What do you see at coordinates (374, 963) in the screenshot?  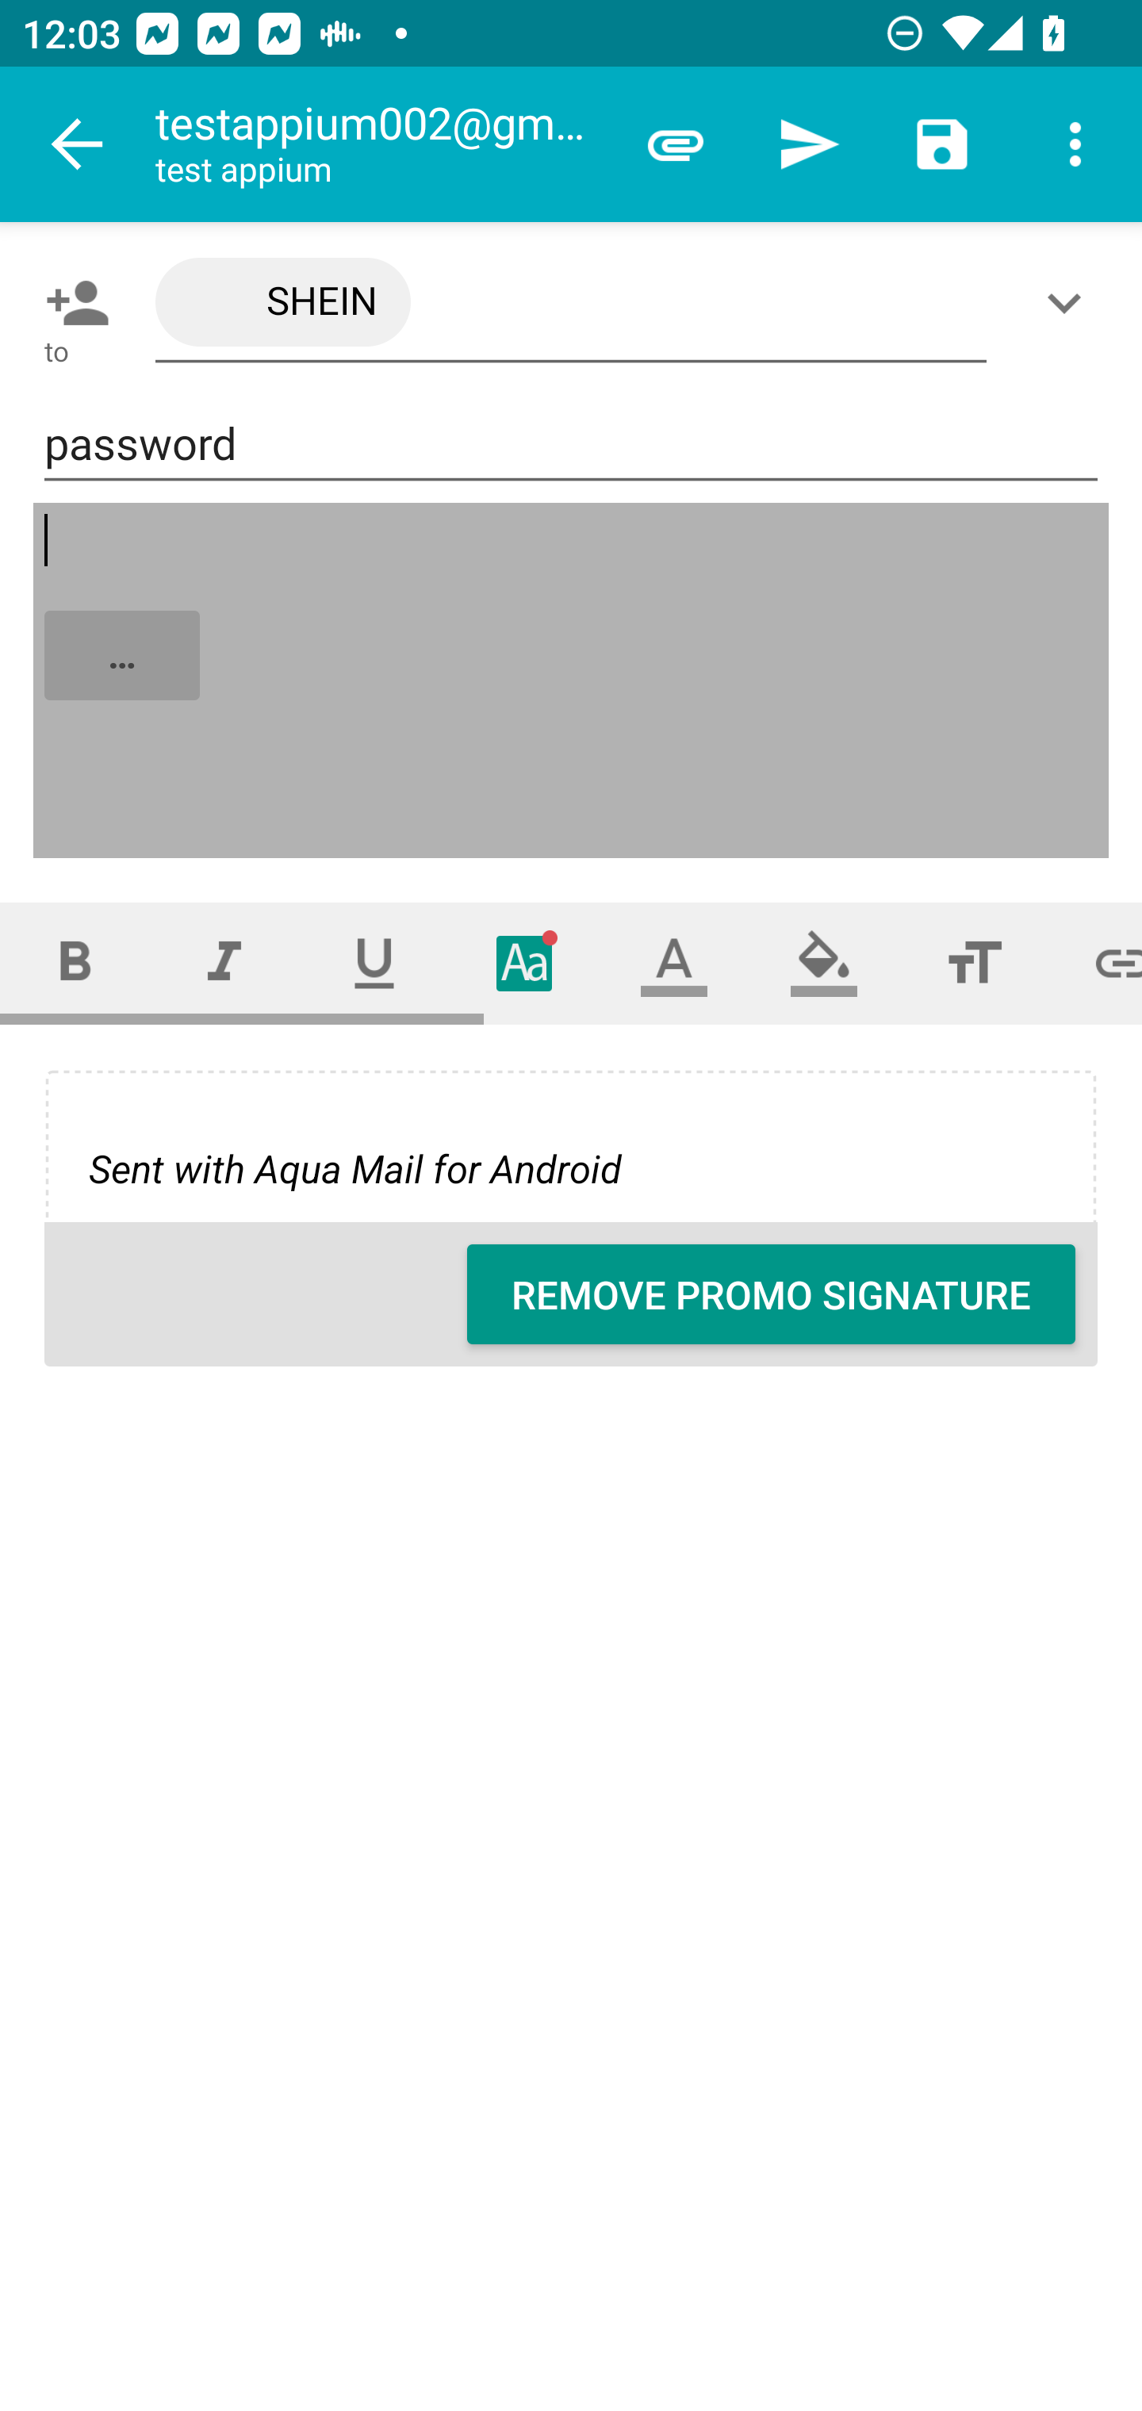 I see `Underline` at bounding box center [374, 963].